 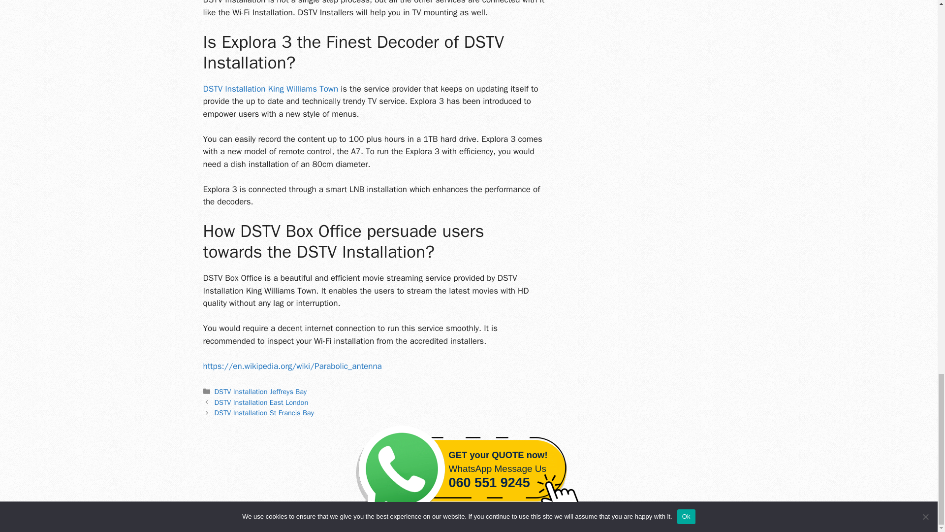 What do you see at coordinates (271, 89) in the screenshot?
I see `DSTV Installation King Williams Town` at bounding box center [271, 89].